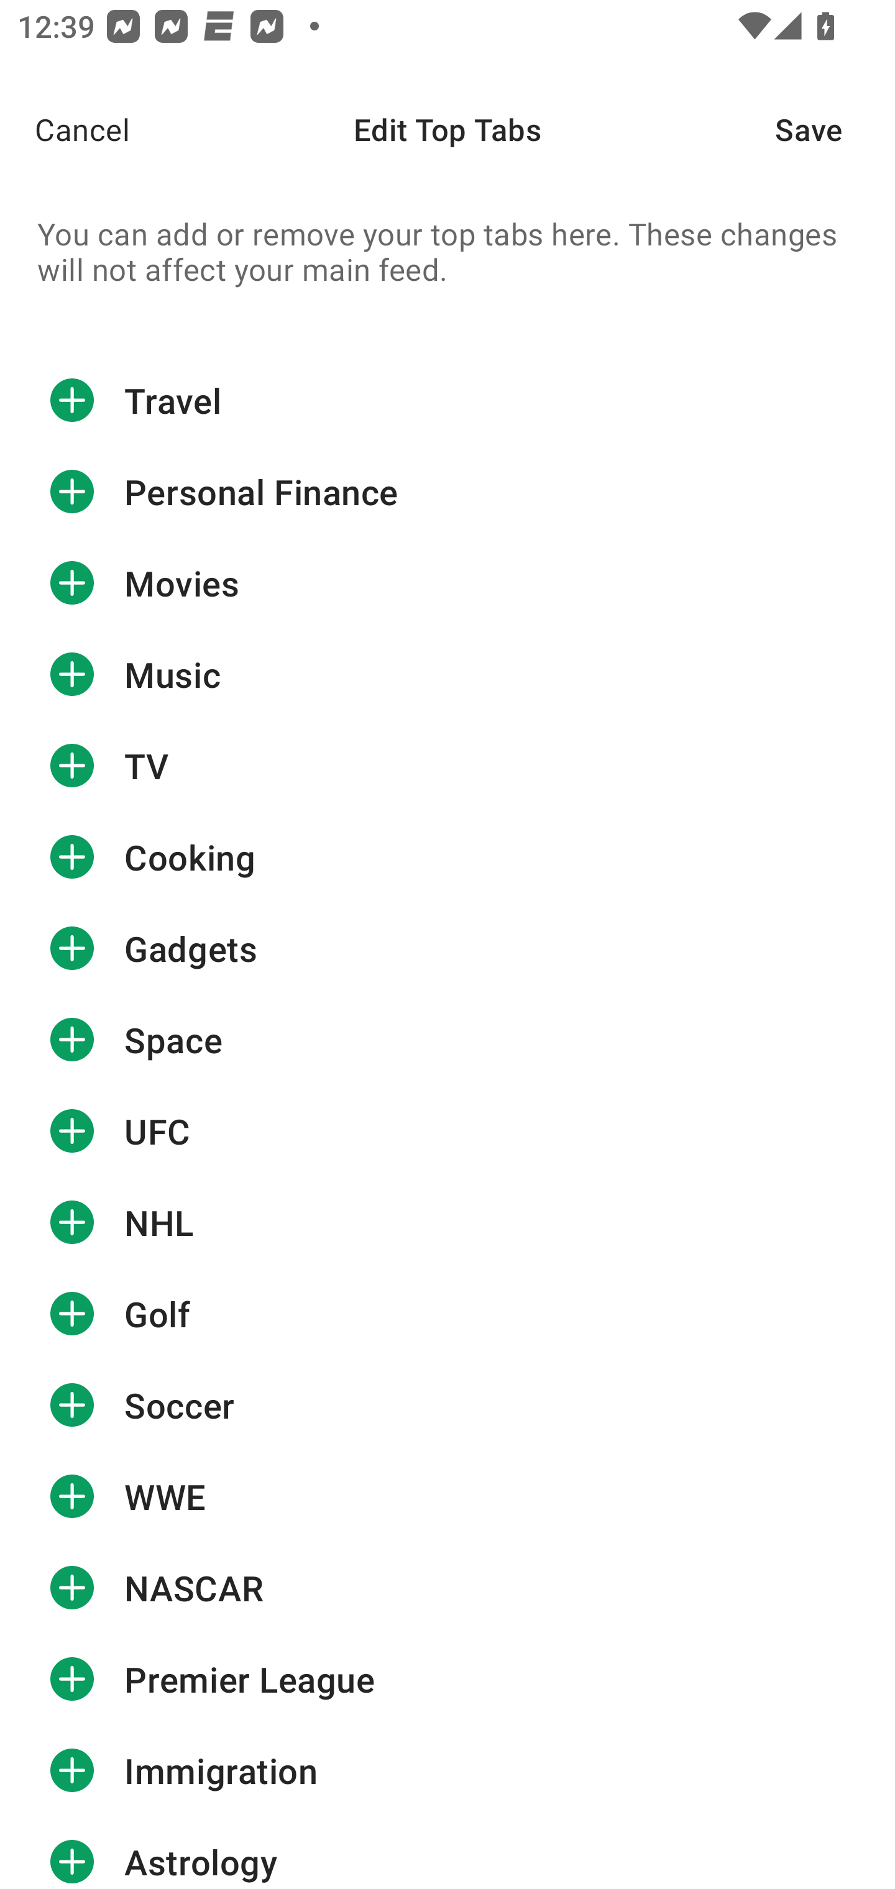 The image size is (895, 1889). What do you see at coordinates (447, 1771) in the screenshot?
I see `Immigration` at bounding box center [447, 1771].